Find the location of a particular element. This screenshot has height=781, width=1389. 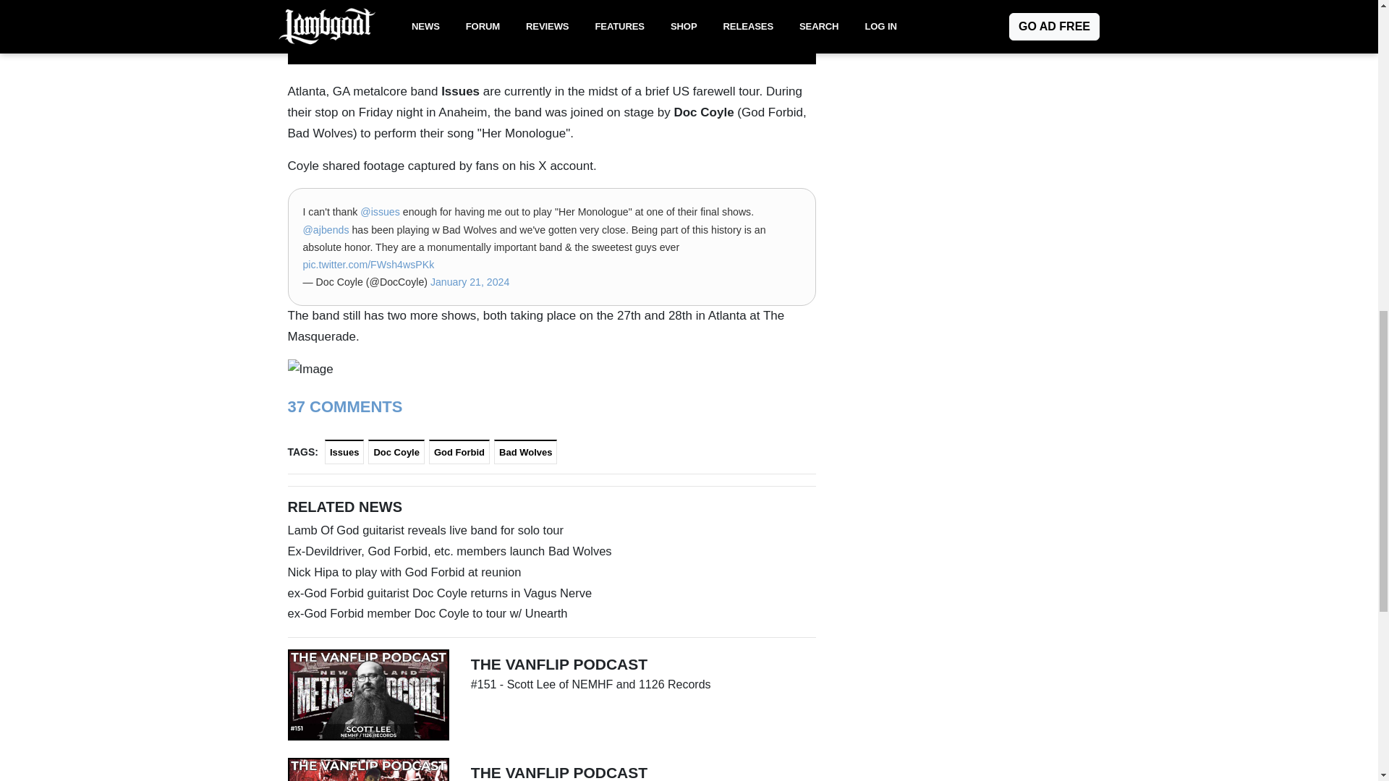

37 COMMENTS is located at coordinates (344, 406).